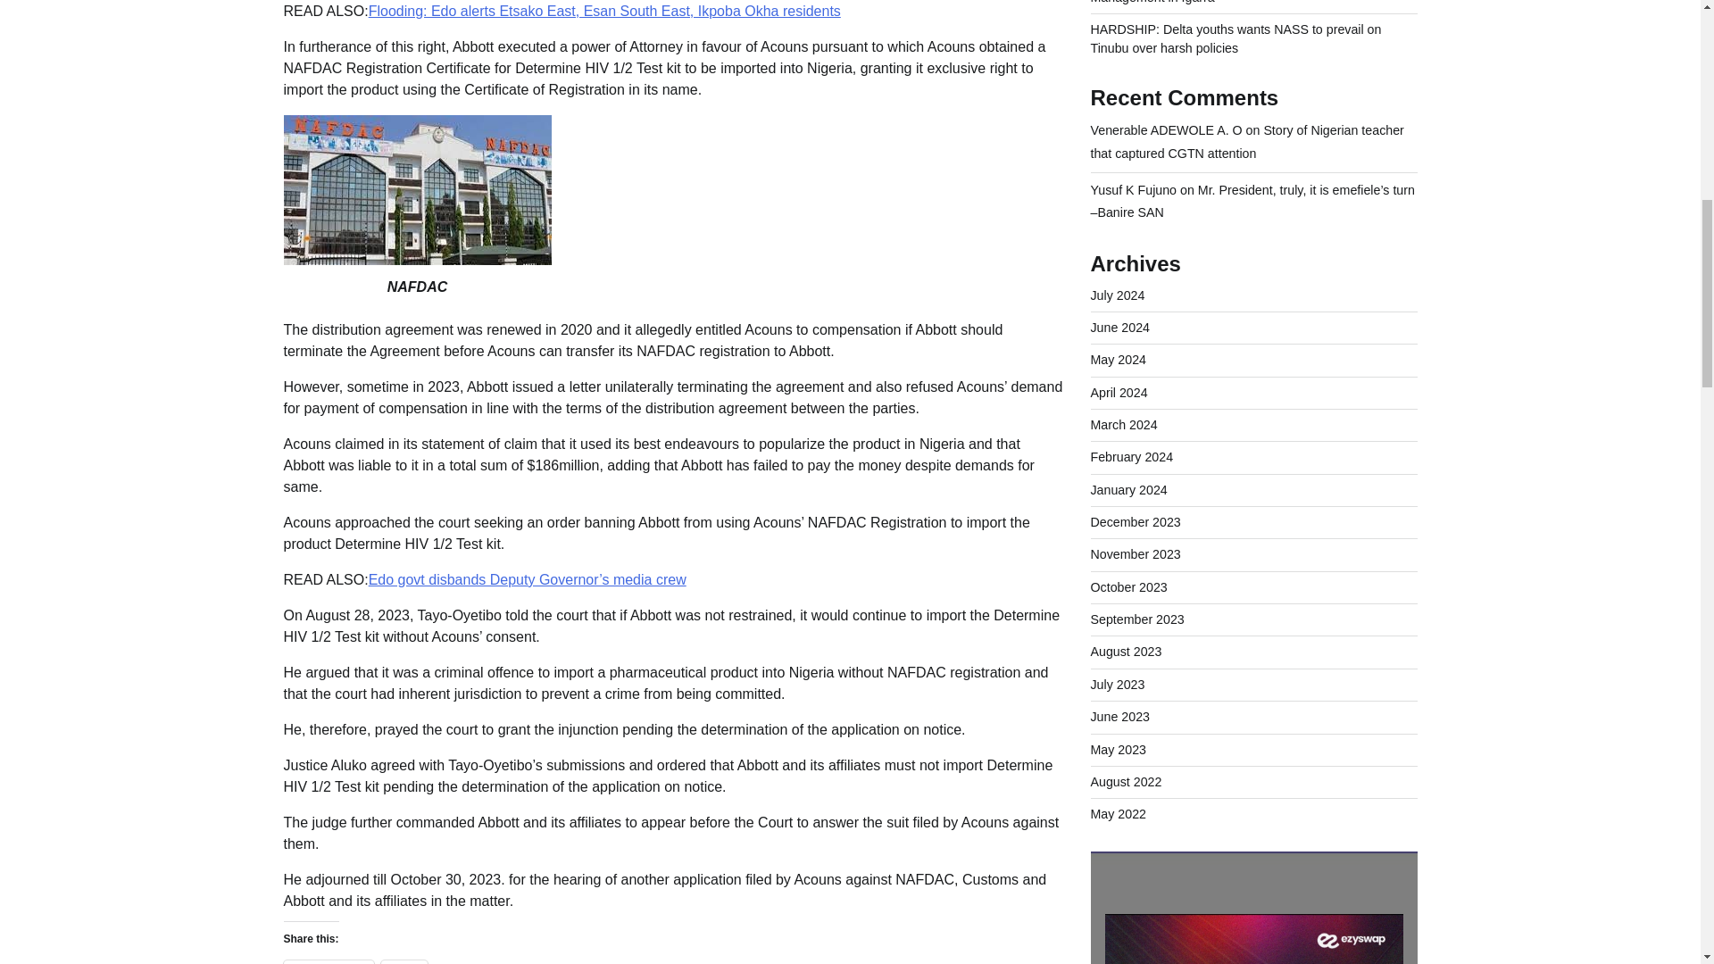  What do you see at coordinates (404, 962) in the screenshot?
I see `X` at bounding box center [404, 962].